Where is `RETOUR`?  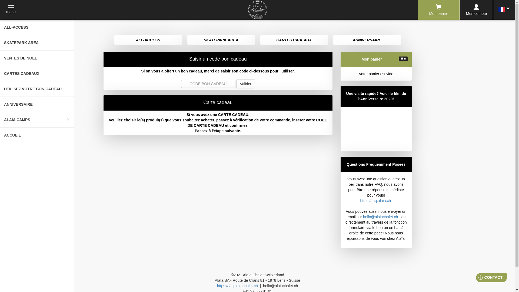 RETOUR is located at coordinates (117, 27).